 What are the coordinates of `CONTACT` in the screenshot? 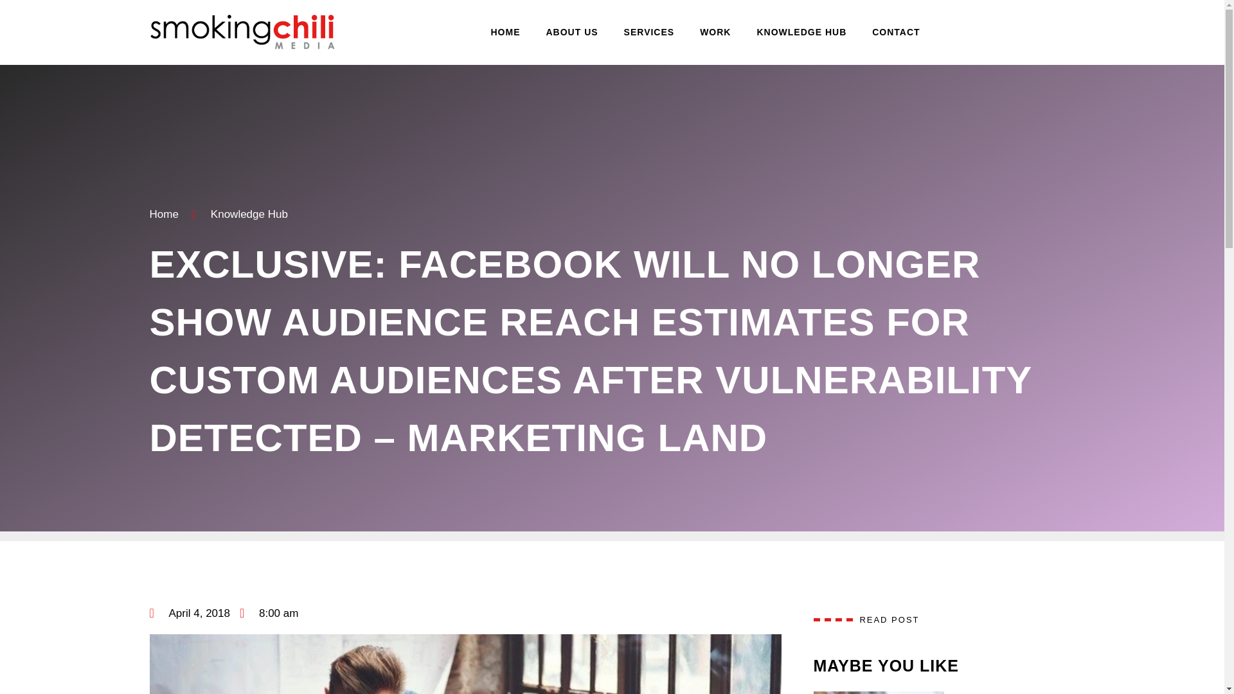 It's located at (896, 32).